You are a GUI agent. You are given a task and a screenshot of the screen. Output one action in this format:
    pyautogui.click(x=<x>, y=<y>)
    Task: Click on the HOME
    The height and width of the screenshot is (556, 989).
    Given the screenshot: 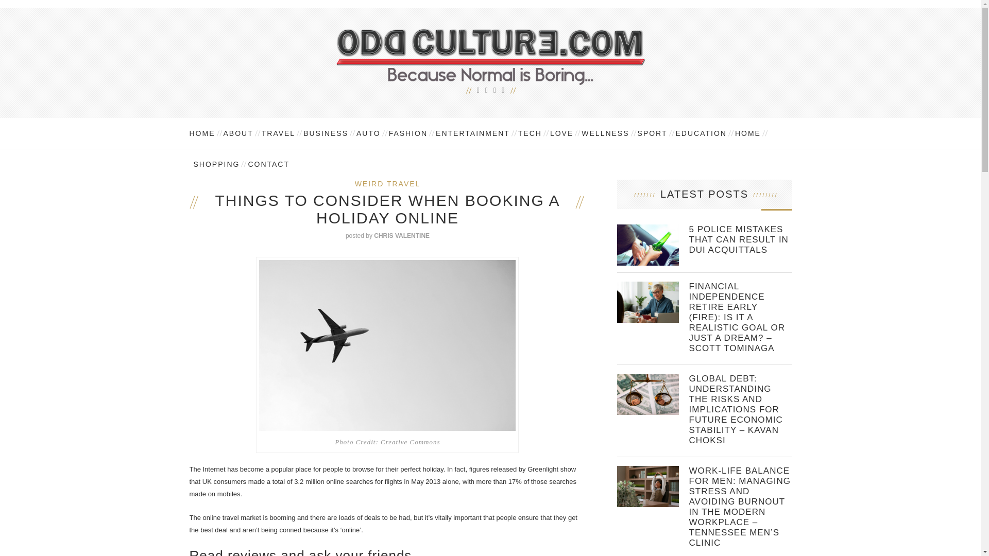 What is the action you would take?
    pyautogui.click(x=747, y=133)
    